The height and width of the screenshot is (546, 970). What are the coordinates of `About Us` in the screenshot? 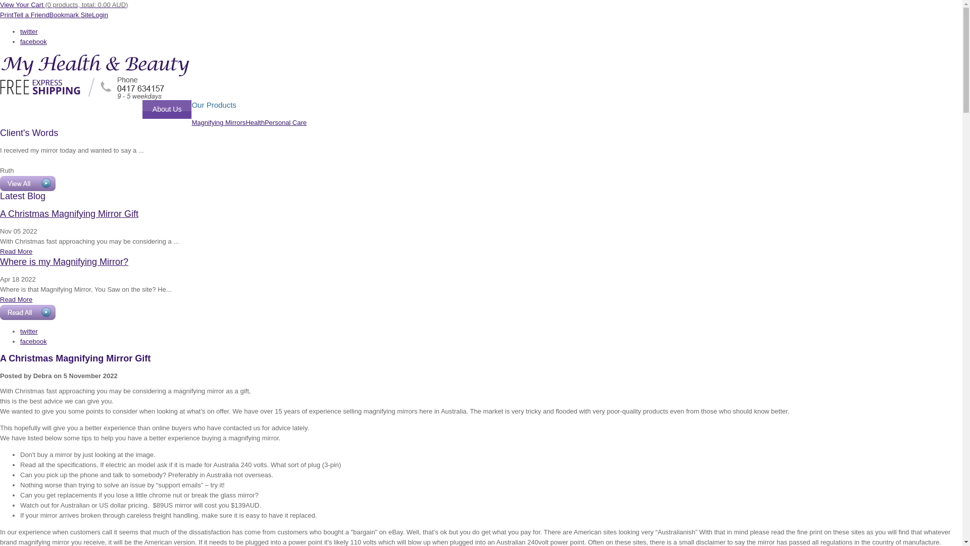 It's located at (167, 109).